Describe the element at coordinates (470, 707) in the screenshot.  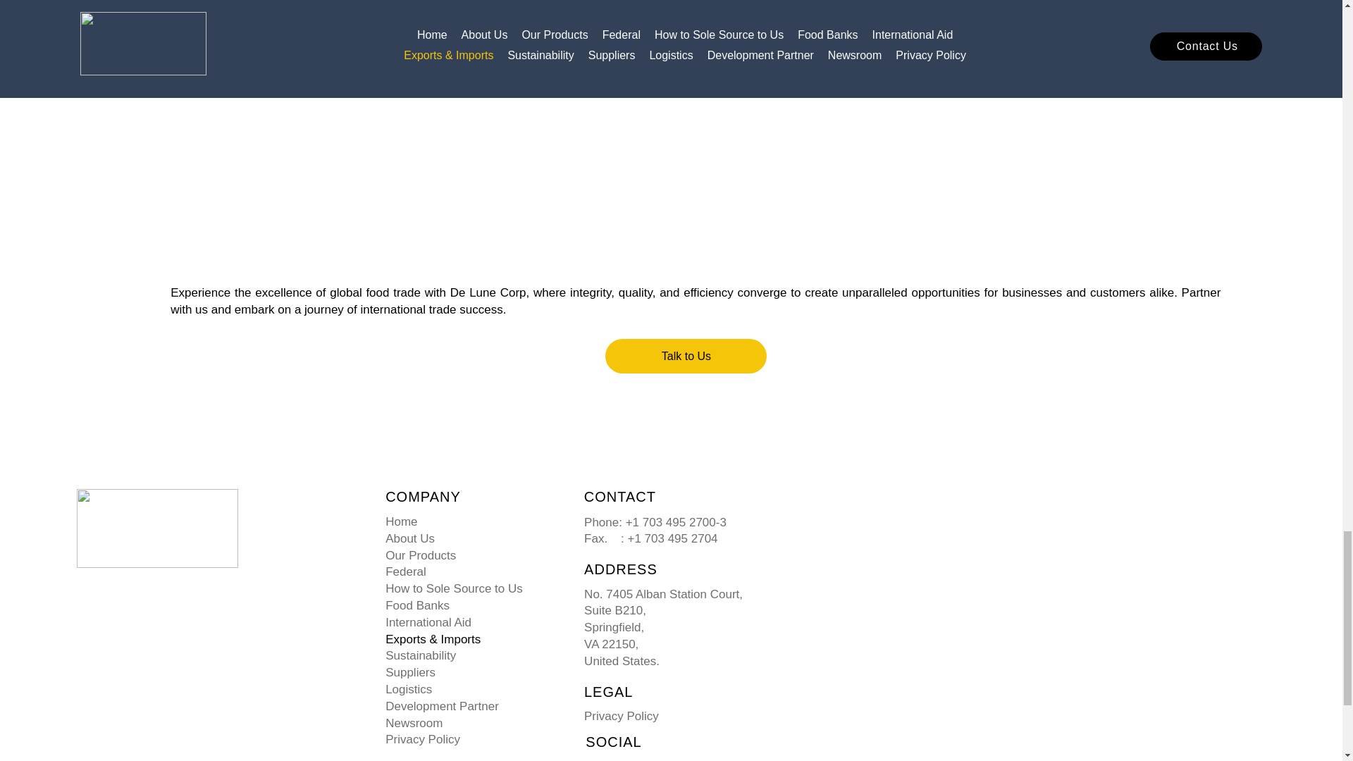
I see `Development Partner` at that location.